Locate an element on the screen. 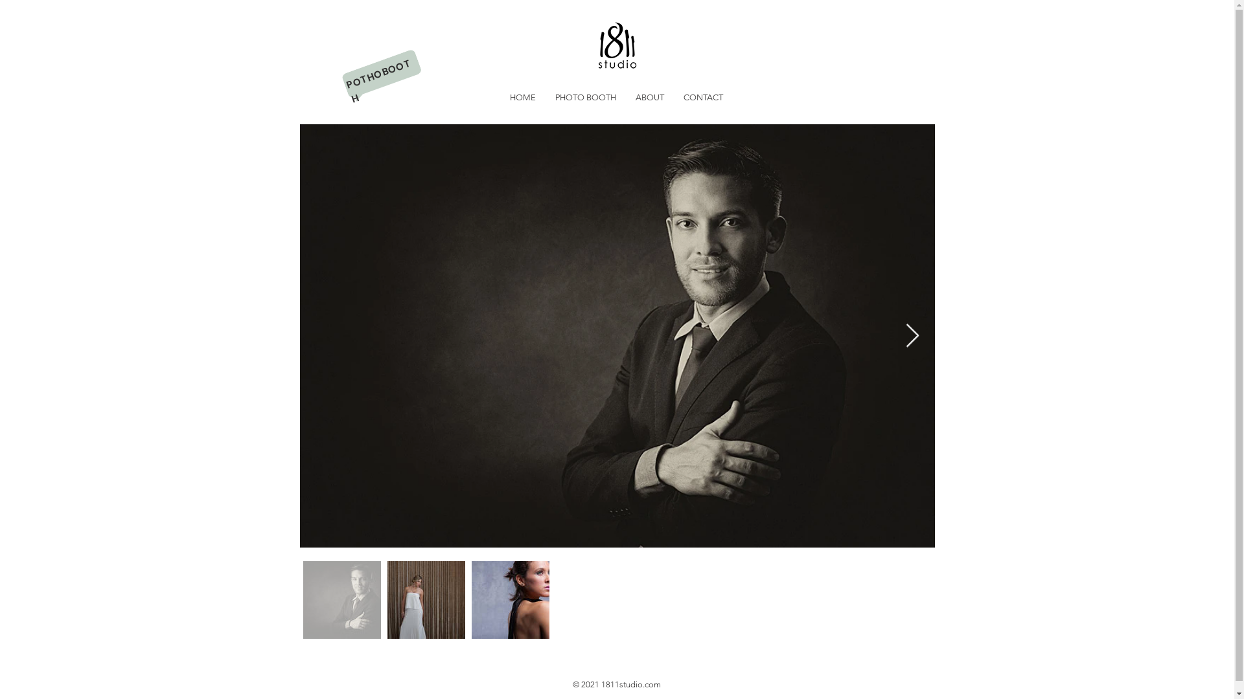  POTHOBOOTH is located at coordinates (378, 70).